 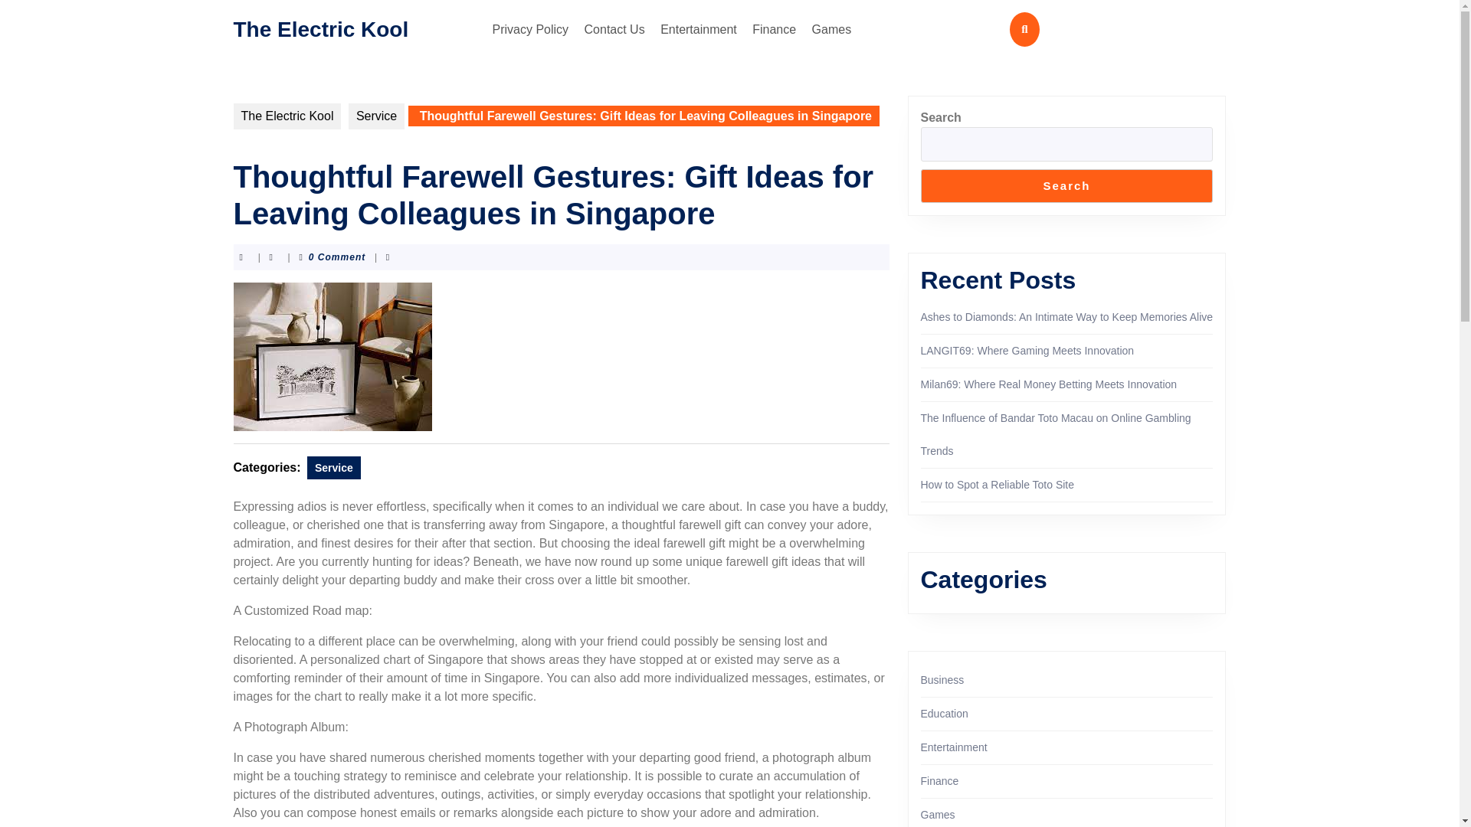 What do you see at coordinates (614, 29) in the screenshot?
I see `Contact Us` at bounding box center [614, 29].